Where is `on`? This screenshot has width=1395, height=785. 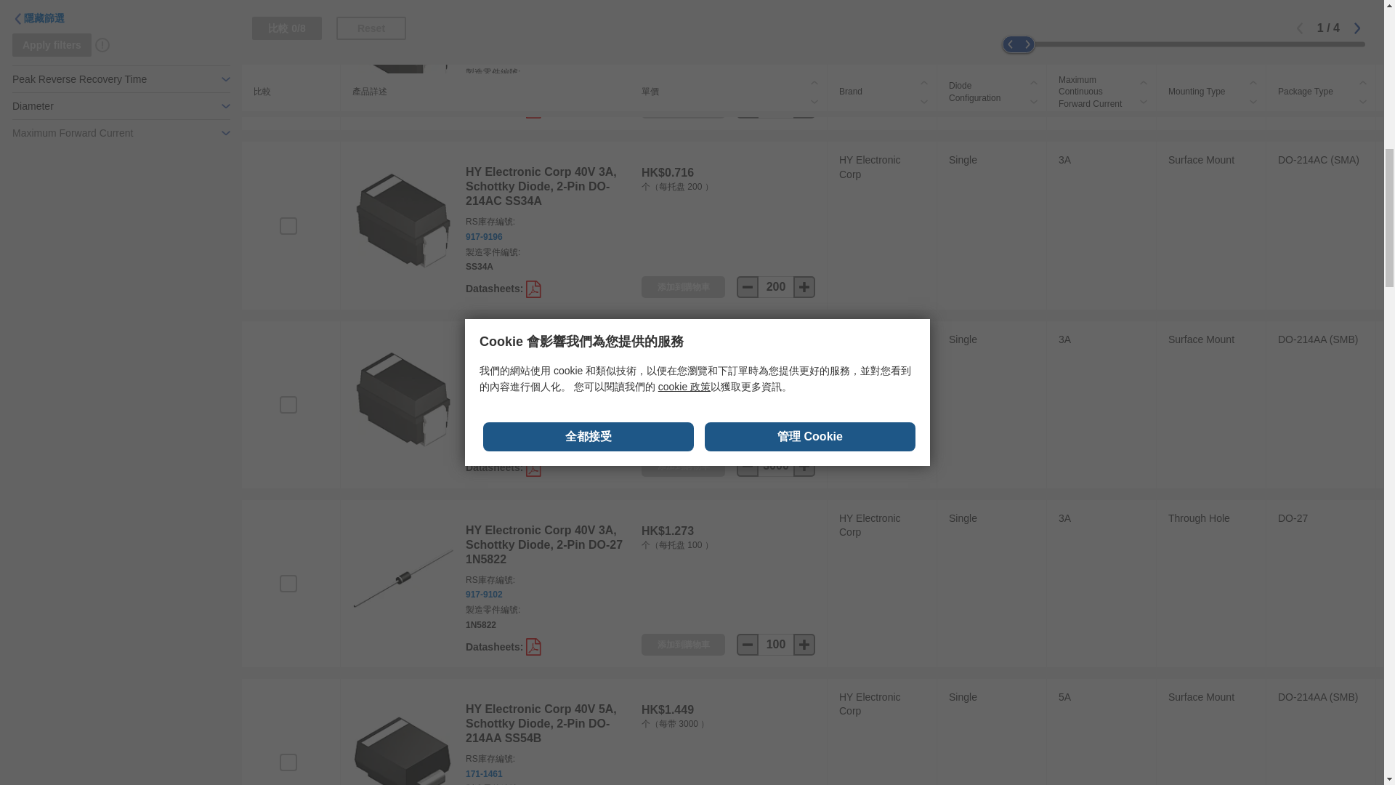 on is located at coordinates (288, 225).